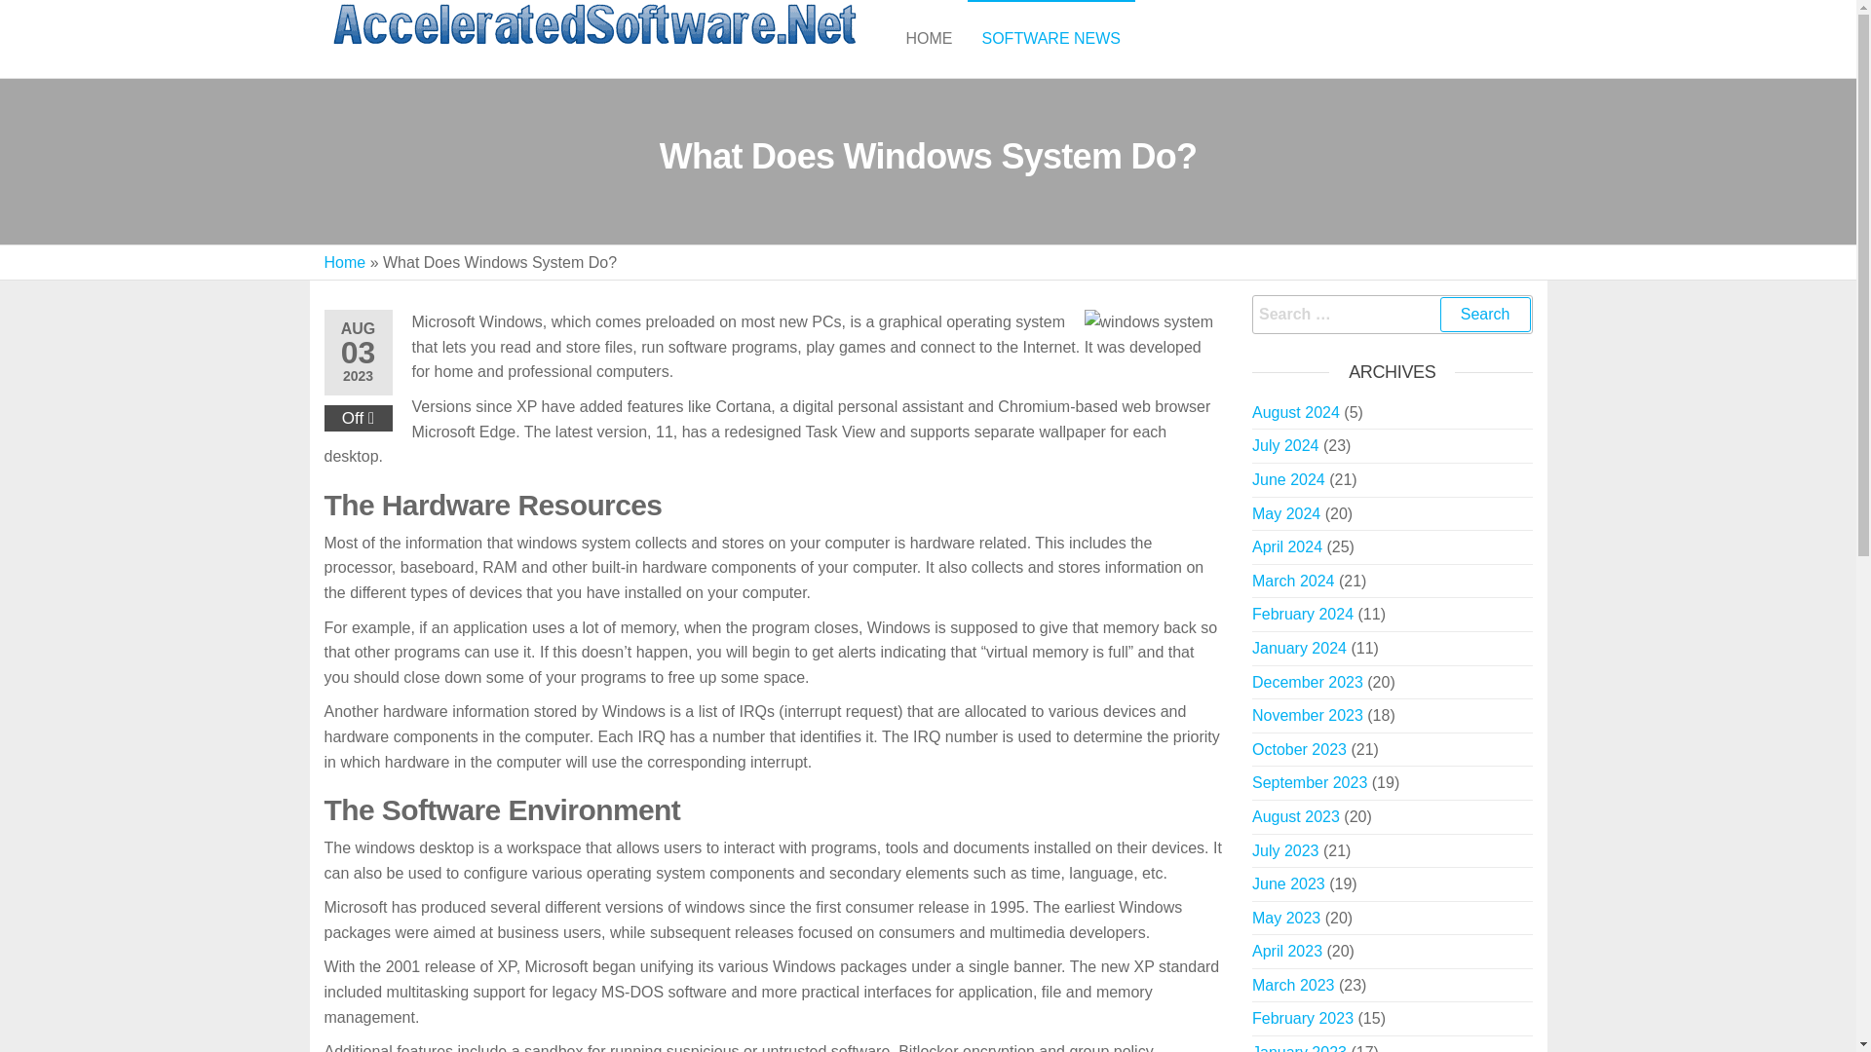 The height and width of the screenshot is (1052, 1871). I want to click on March 2023, so click(1293, 985).